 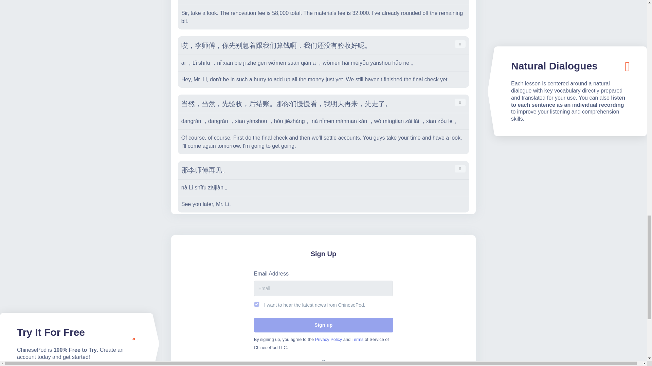 I want to click on Sign up, so click(x=323, y=325).